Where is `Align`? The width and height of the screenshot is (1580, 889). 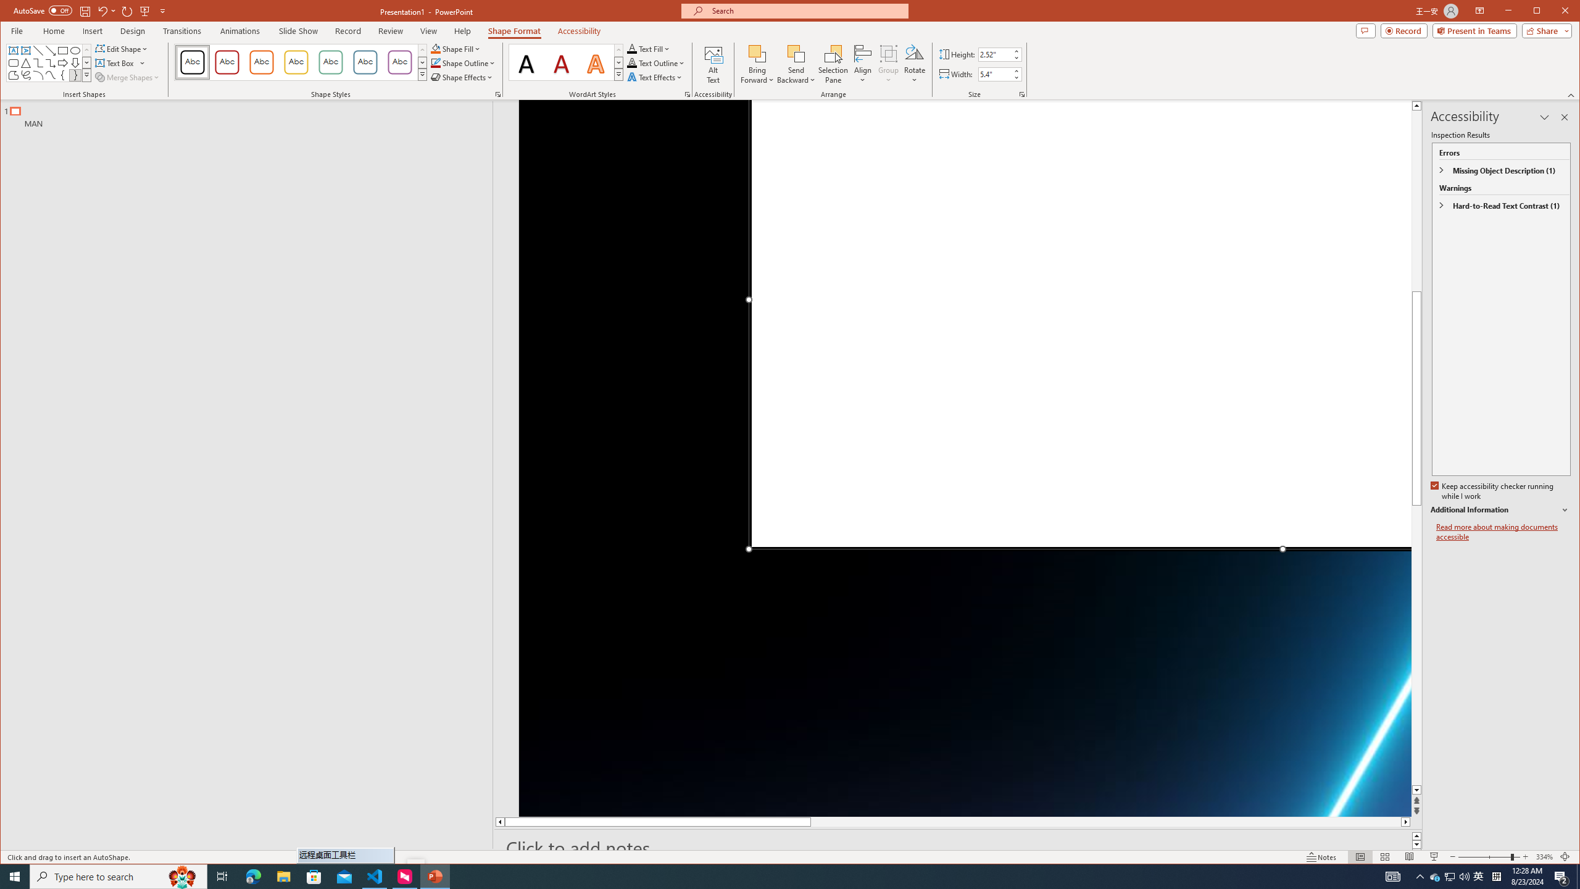
Align is located at coordinates (863, 64).